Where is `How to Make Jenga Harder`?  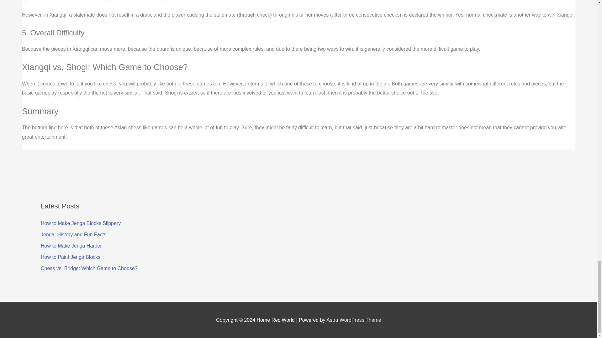 How to Make Jenga Harder is located at coordinates (71, 245).